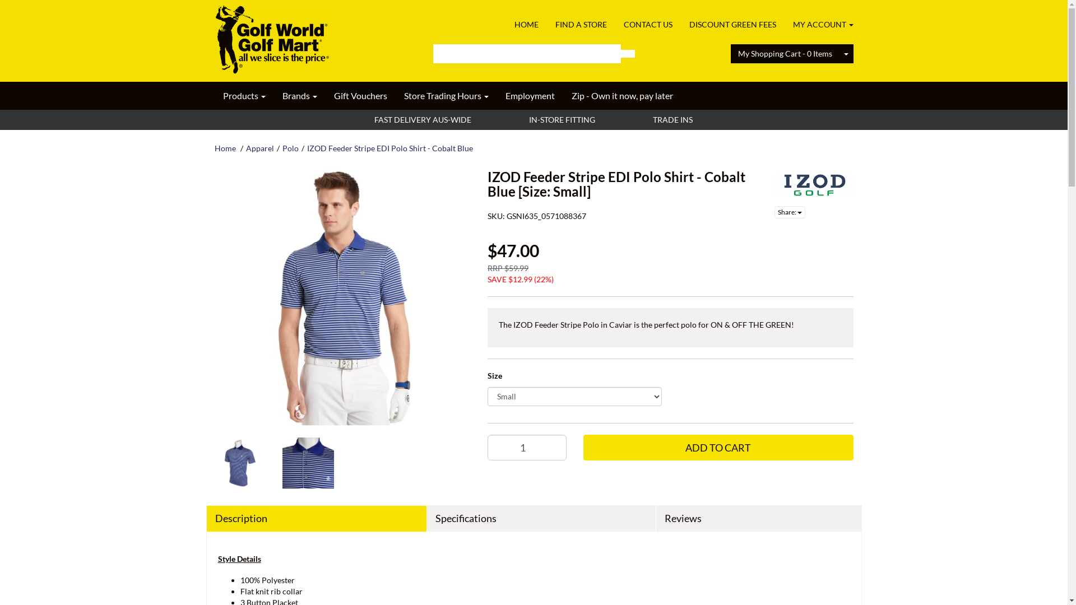 The height and width of the screenshot is (605, 1076). Describe the element at coordinates (622, 96) in the screenshot. I see `Zip - Own it now, pay later` at that location.